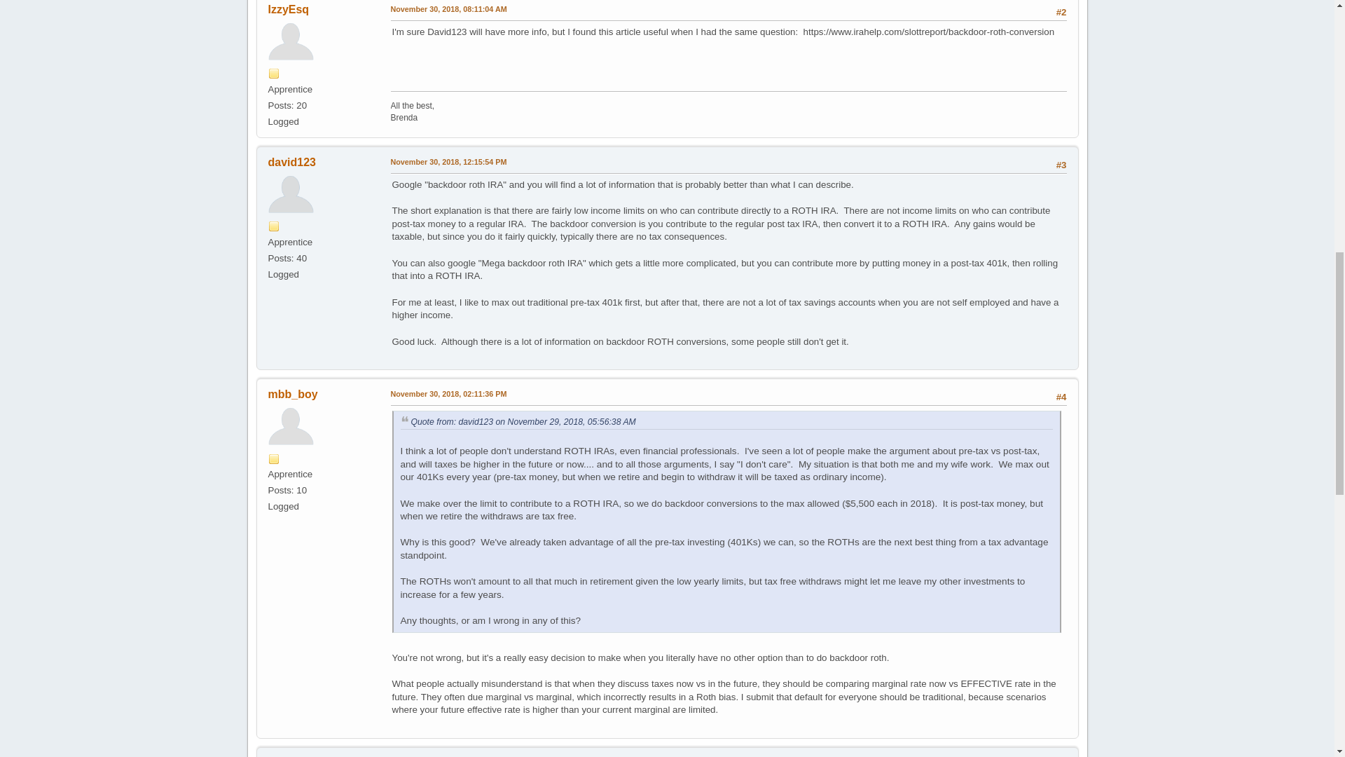 The image size is (1345, 757). I want to click on View the profile of IzzyEsq, so click(289, 9).